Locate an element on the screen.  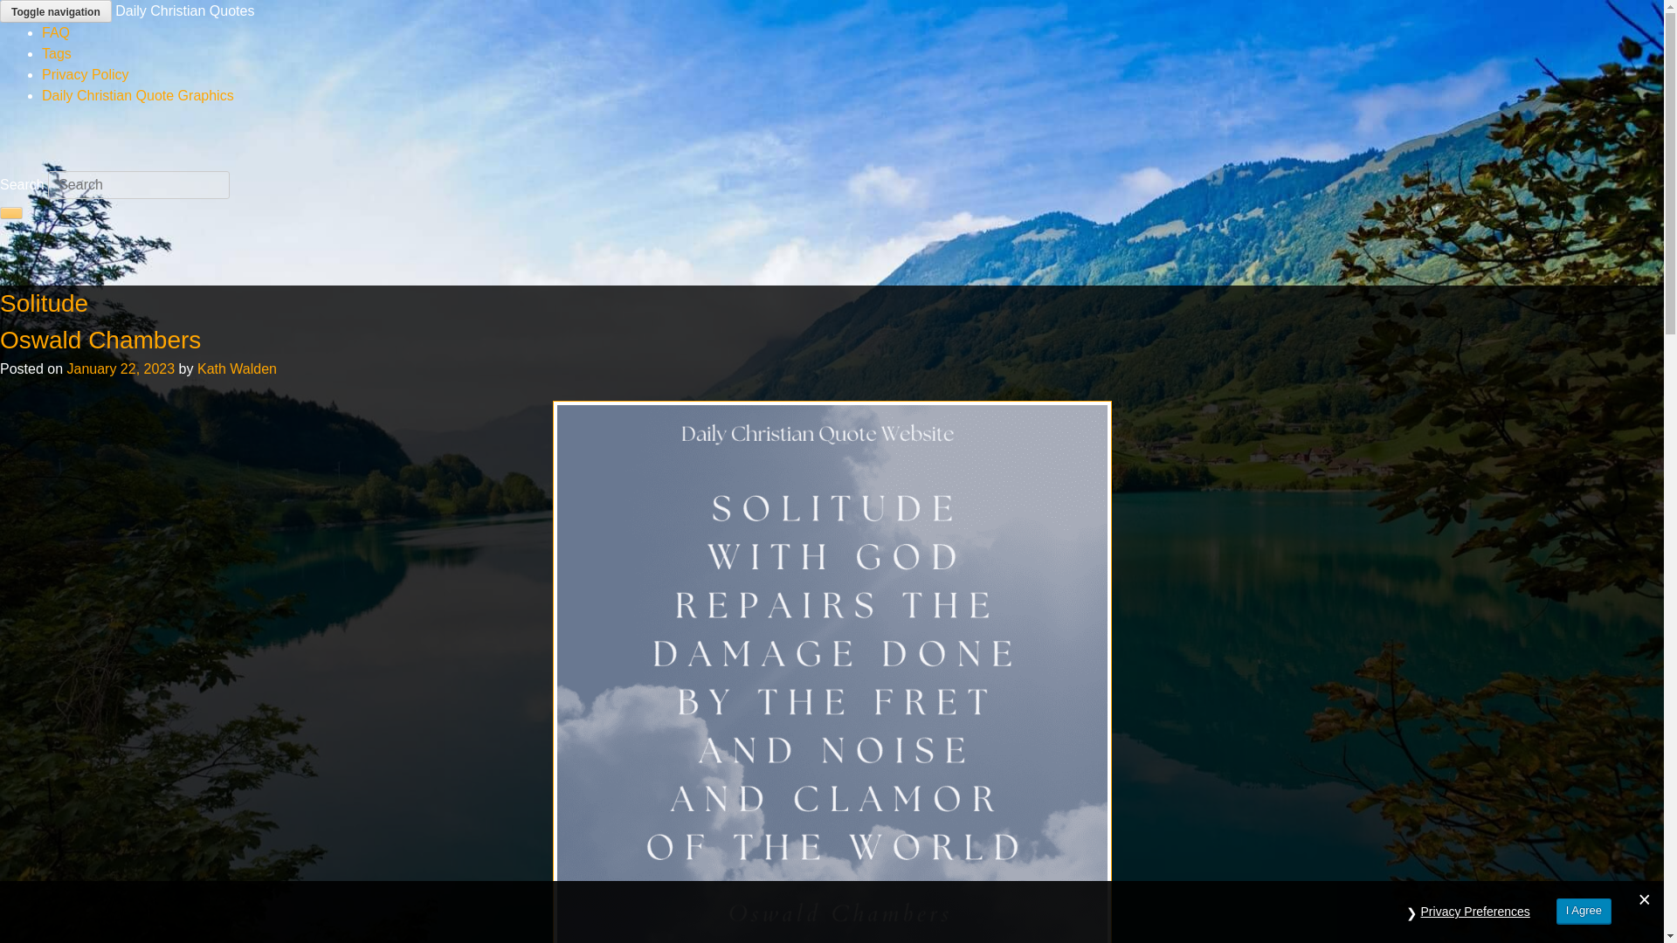
Daily Christian Quotes is located at coordinates (185, 10).